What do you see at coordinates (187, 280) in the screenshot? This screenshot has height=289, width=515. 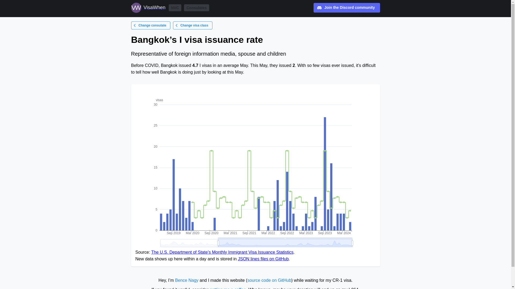 I see `Bence Nagy` at bounding box center [187, 280].